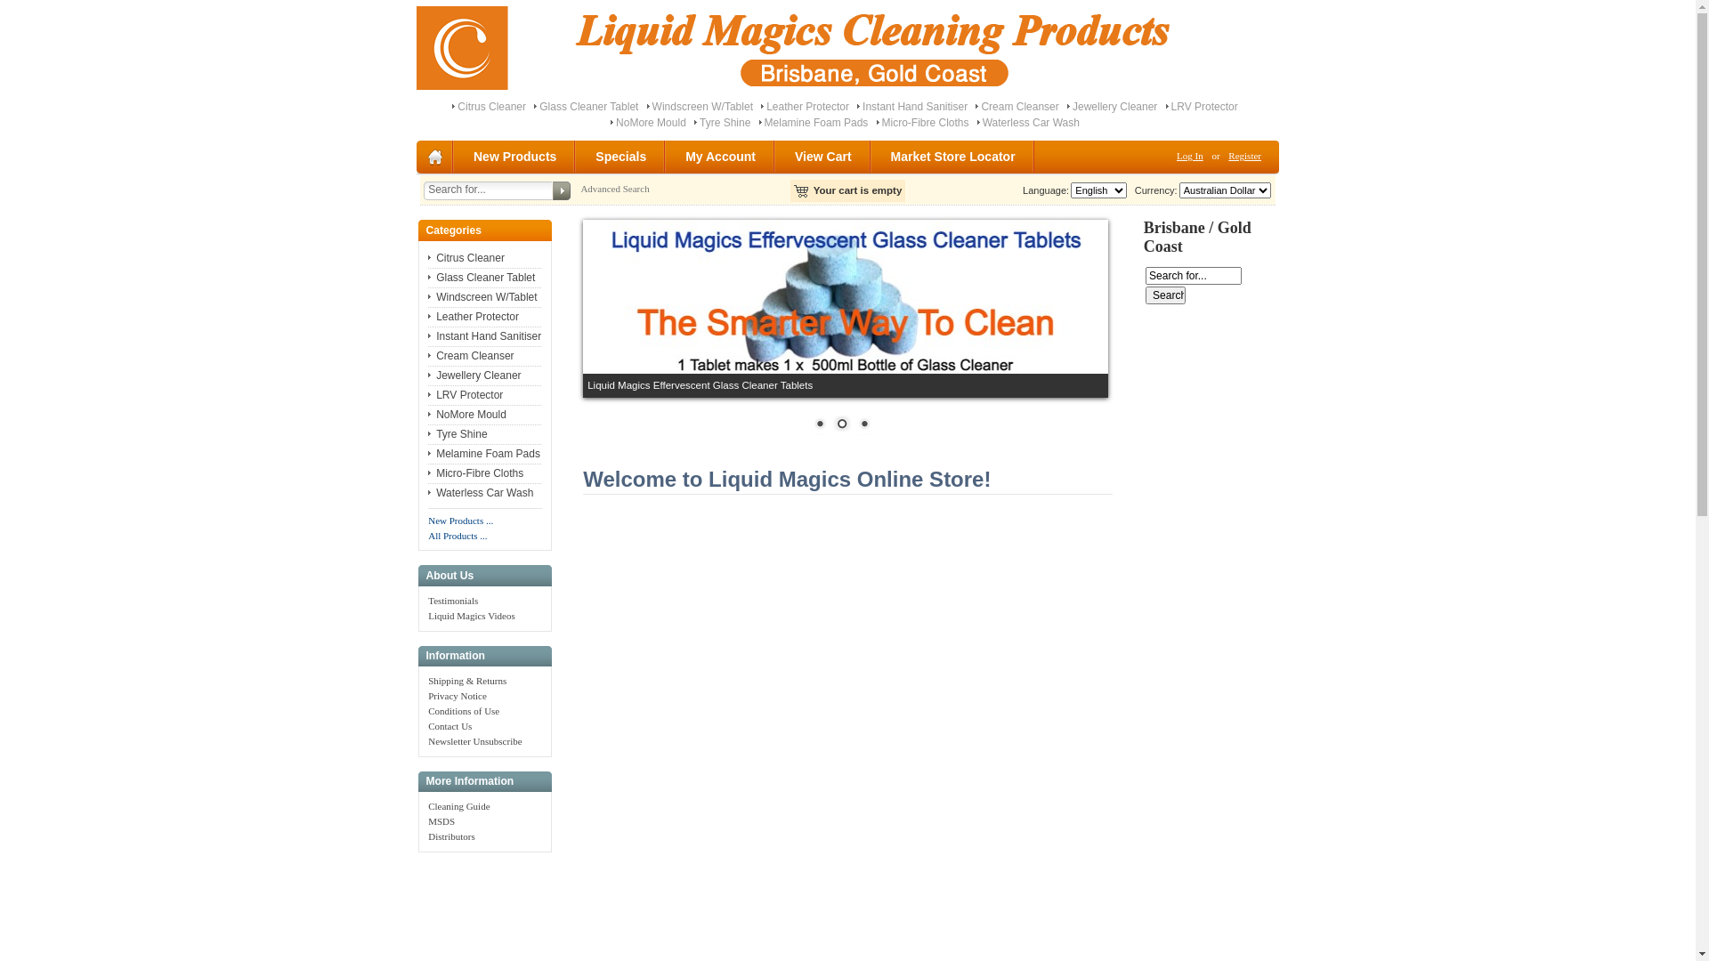  I want to click on Liquid Magics Videos, so click(472, 616).